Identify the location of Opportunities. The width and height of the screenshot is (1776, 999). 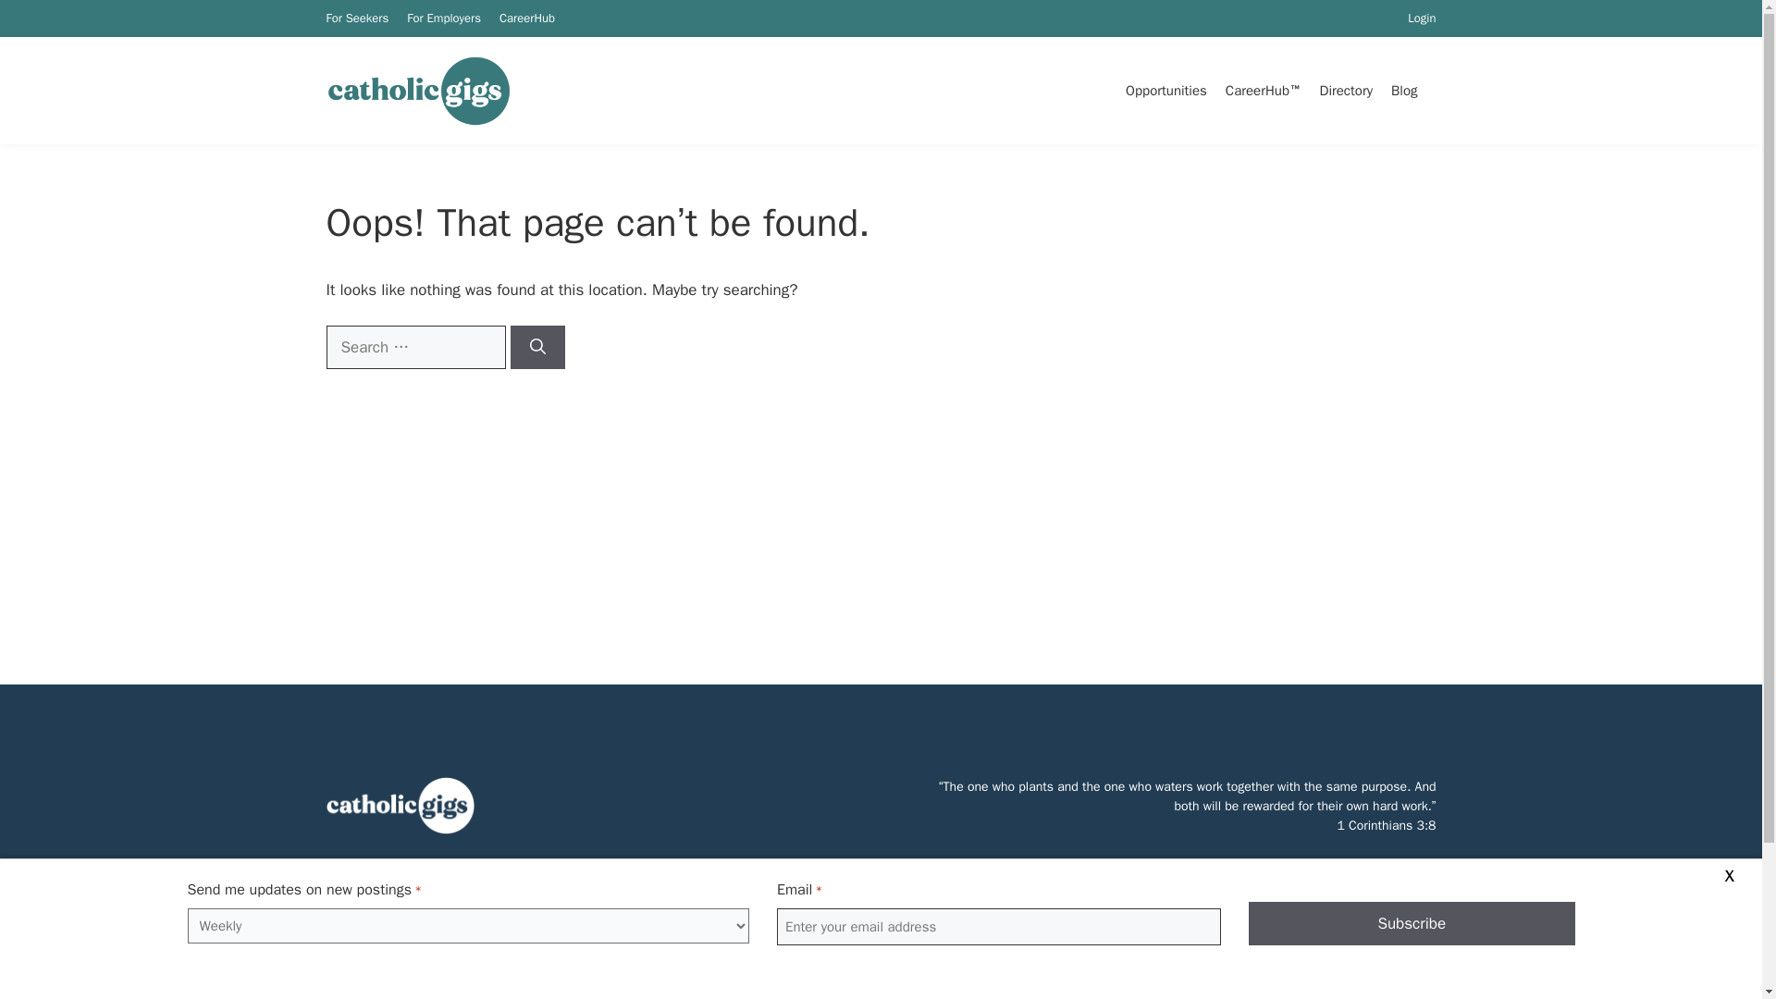
(1156, 91).